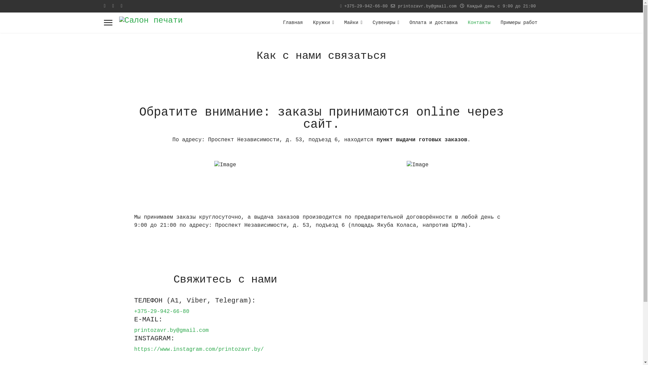  Describe the element at coordinates (366, 6) in the screenshot. I see `+375-29-942-66-80` at that location.